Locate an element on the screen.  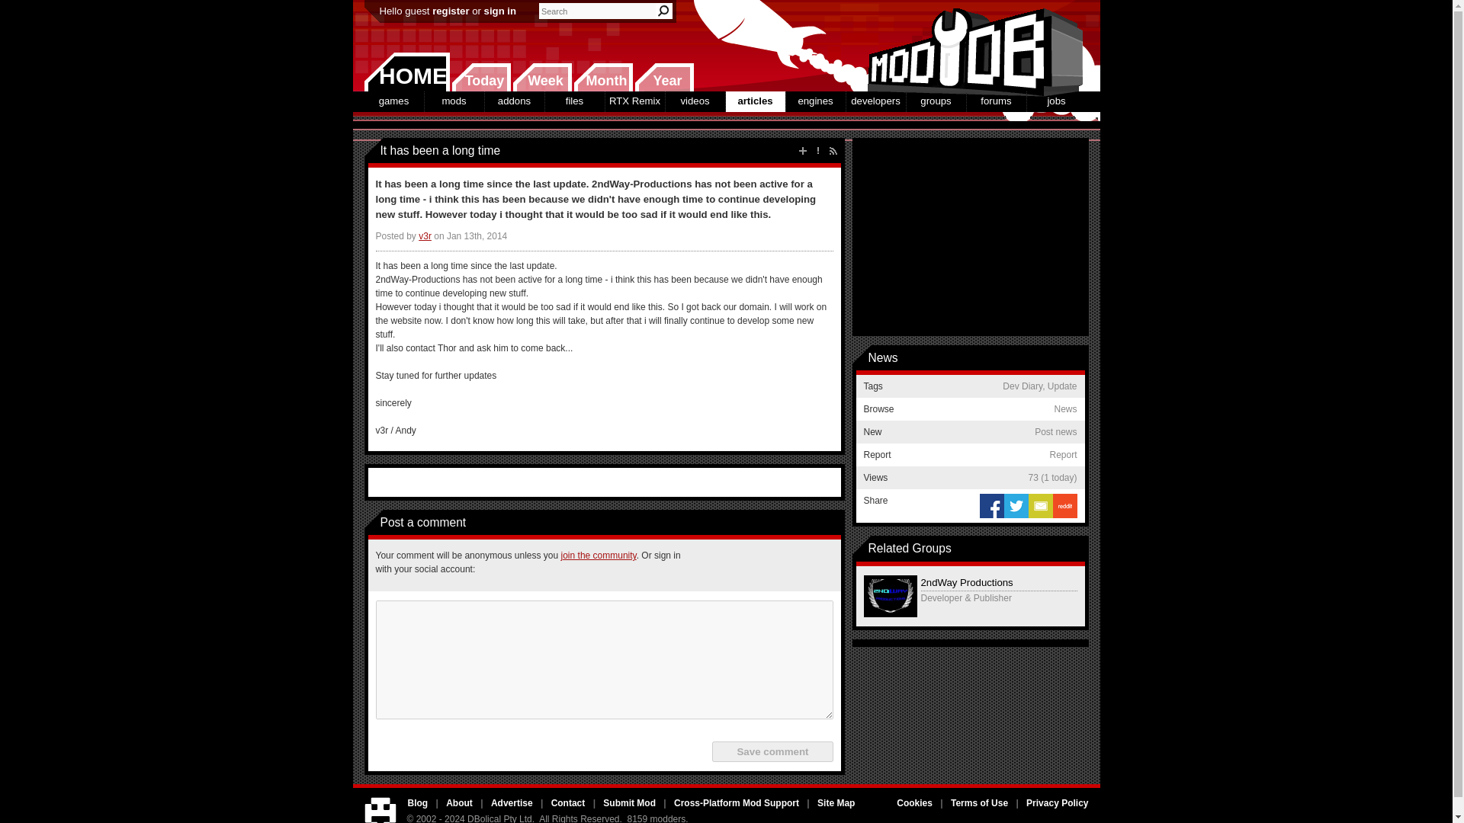
Click to connect via Twitter is located at coordinates (743, 565).